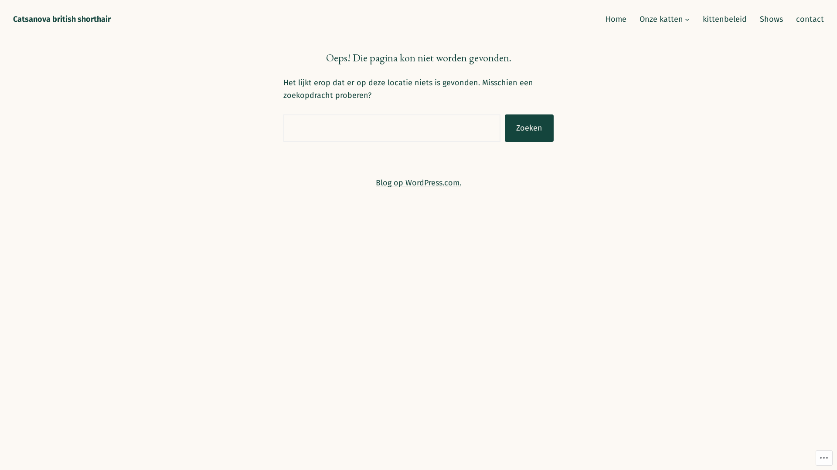 The width and height of the screenshot is (837, 470). Describe the element at coordinates (661, 19) in the screenshot. I see `Onze katten` at that location.